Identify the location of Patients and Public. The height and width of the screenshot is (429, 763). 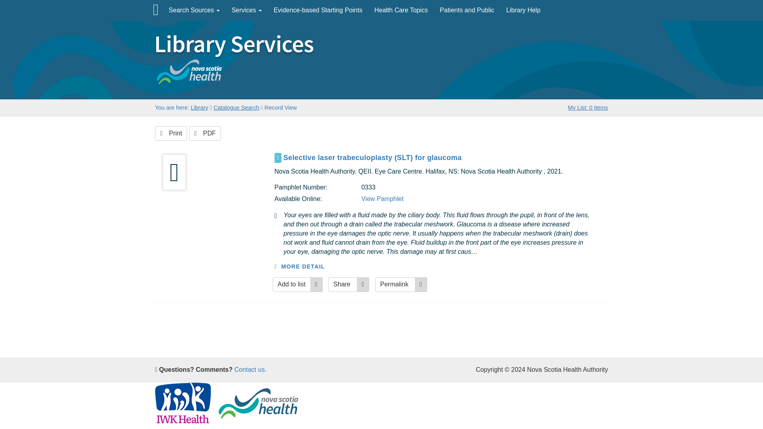
(467, 10).